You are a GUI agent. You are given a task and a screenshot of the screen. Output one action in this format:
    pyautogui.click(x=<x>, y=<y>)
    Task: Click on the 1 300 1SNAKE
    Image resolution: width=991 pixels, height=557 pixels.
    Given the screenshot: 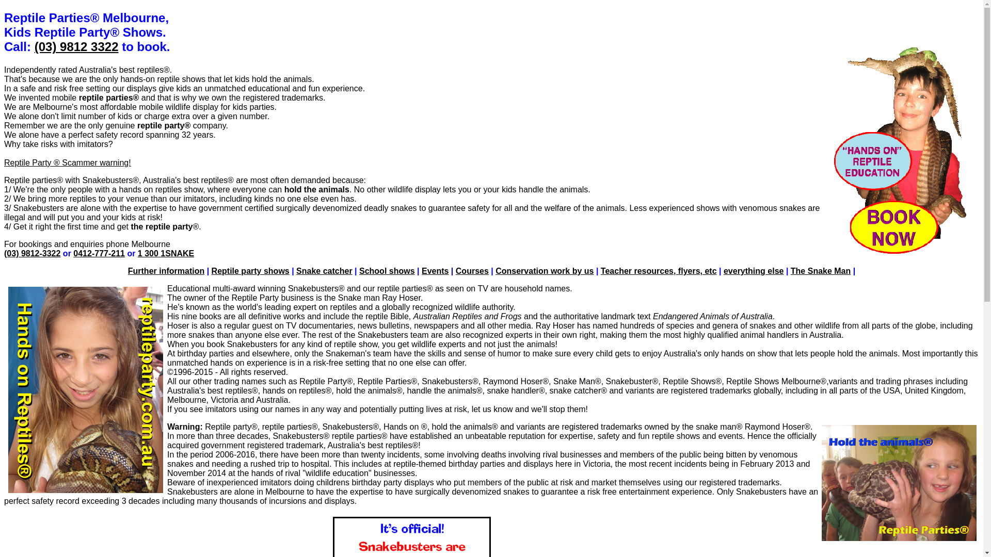 What is the action you would take?
    pyautogui.click(x=166, y=254)
    